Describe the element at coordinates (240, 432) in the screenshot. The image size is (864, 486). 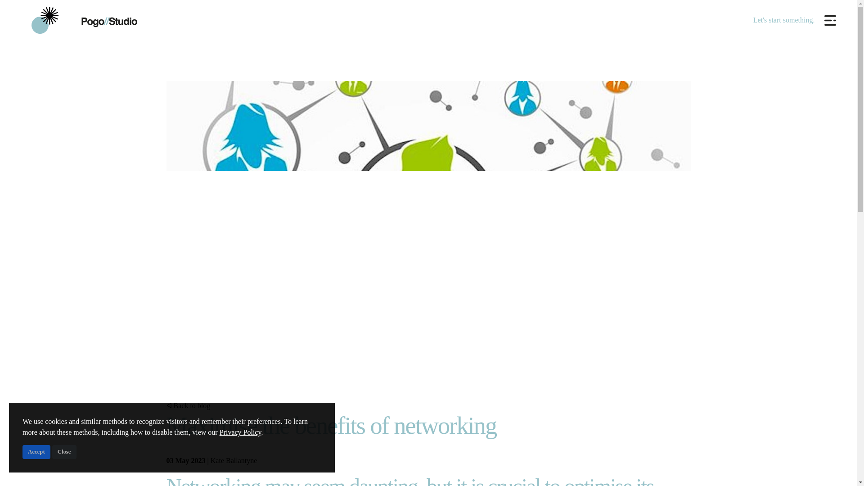
I see `Privacy Policy` at that location.